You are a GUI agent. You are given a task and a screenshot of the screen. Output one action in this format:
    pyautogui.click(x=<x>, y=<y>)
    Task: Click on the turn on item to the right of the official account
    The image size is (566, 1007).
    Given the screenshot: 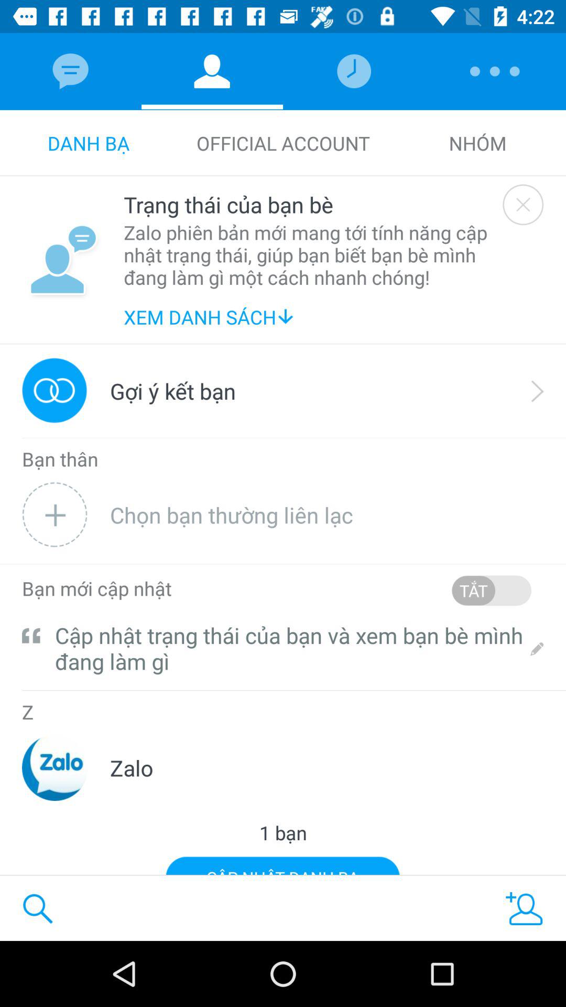 What is the action you would take?
    pyautogui.click(x=477, y=143)
    